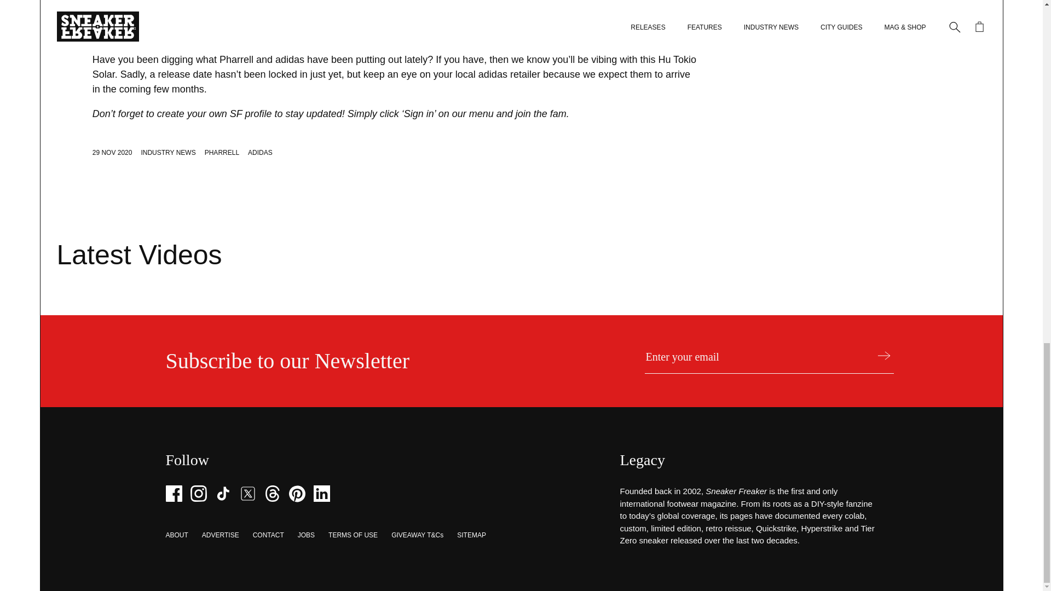  What do you see at coordinates (353, 535) in the screenshot?
I see `TERMS OF USE` at bounding box center [353, 535].